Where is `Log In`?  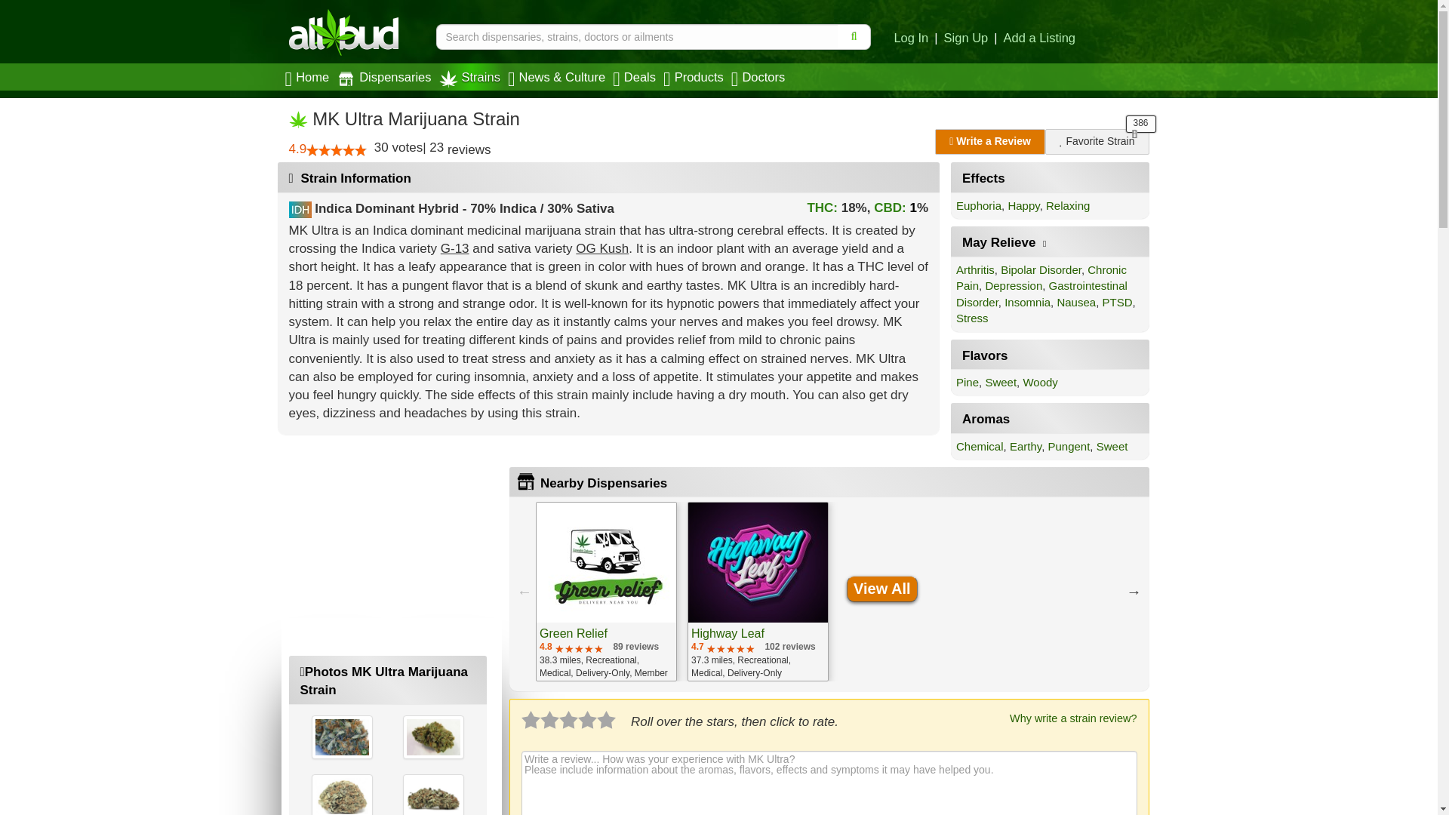
Log In is located at coordinates (911, 39).